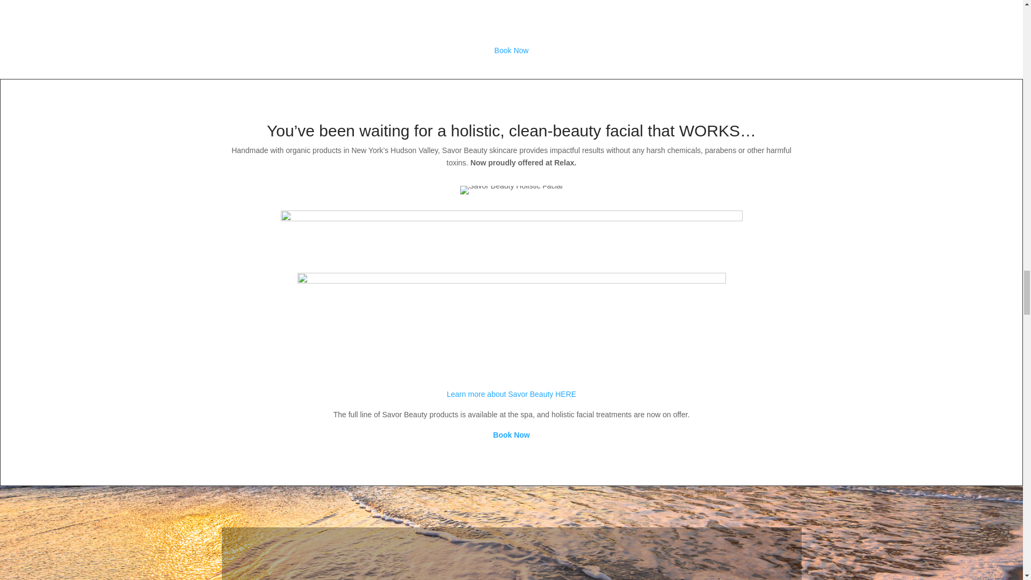  Describe the element at coordinates (511, 190) in the screenshot. I see `Savor Beauty Organic Facials` at that location.